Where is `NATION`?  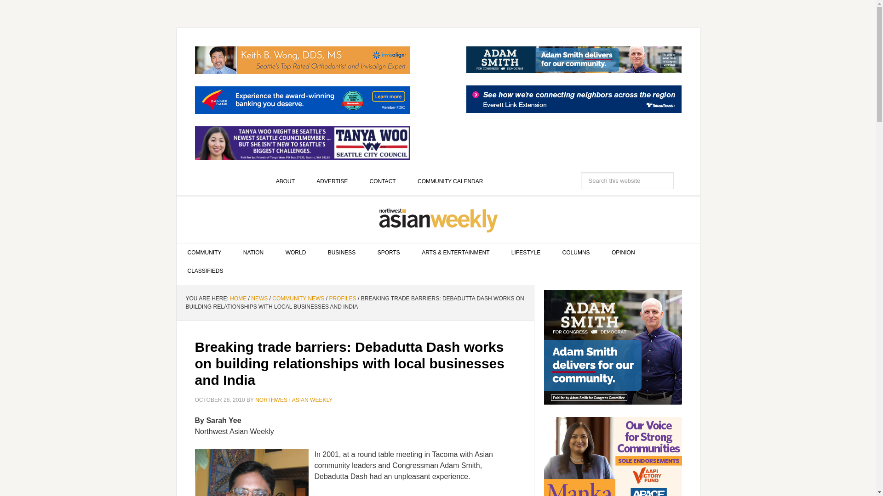 NATION is located at coordinates (253, 253).